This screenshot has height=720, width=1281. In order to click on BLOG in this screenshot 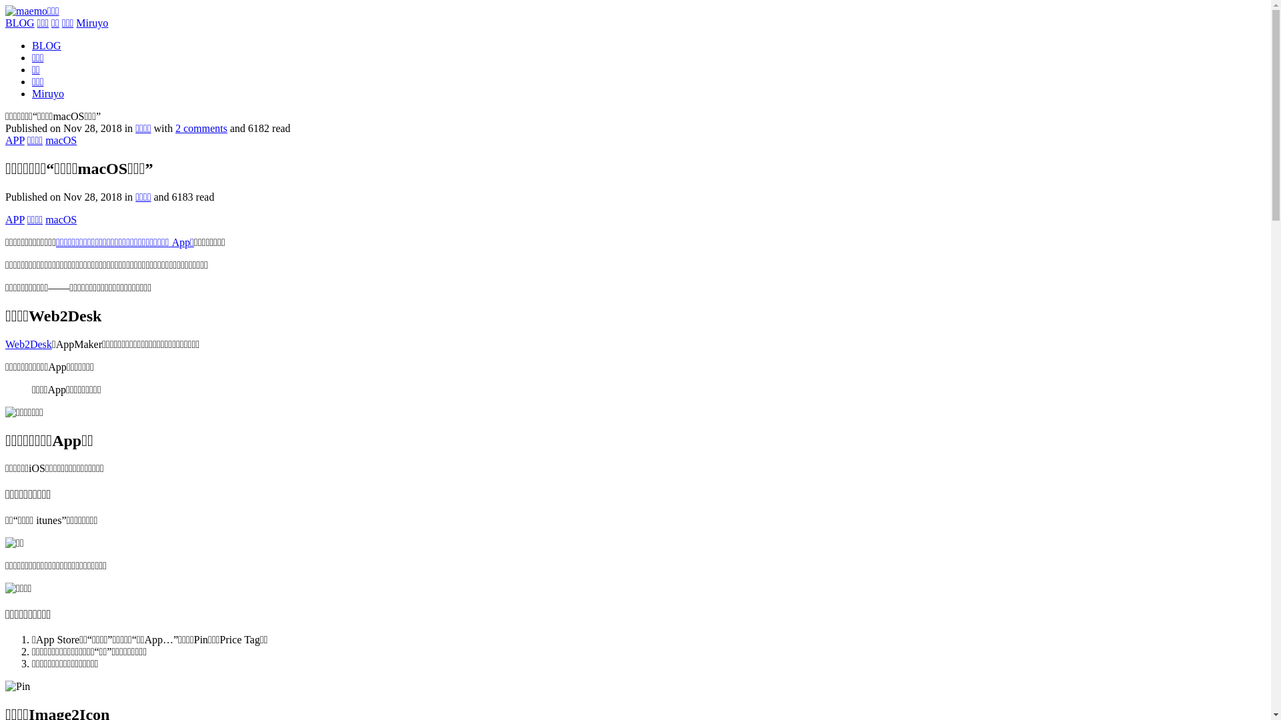, I will do `click(20, 23)`.